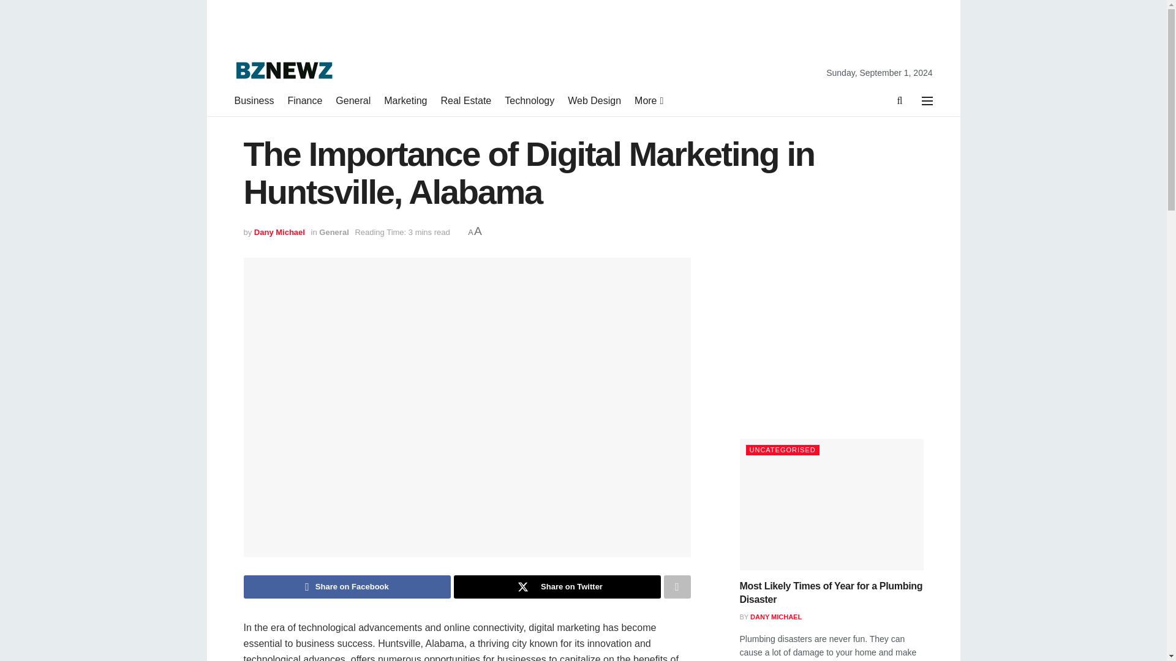 The height and width of the screenshot is (661, 1176). What do you see at coordinates (304, 101) in the screenshot?
I see `Finance` at bounding box center [304, 101].